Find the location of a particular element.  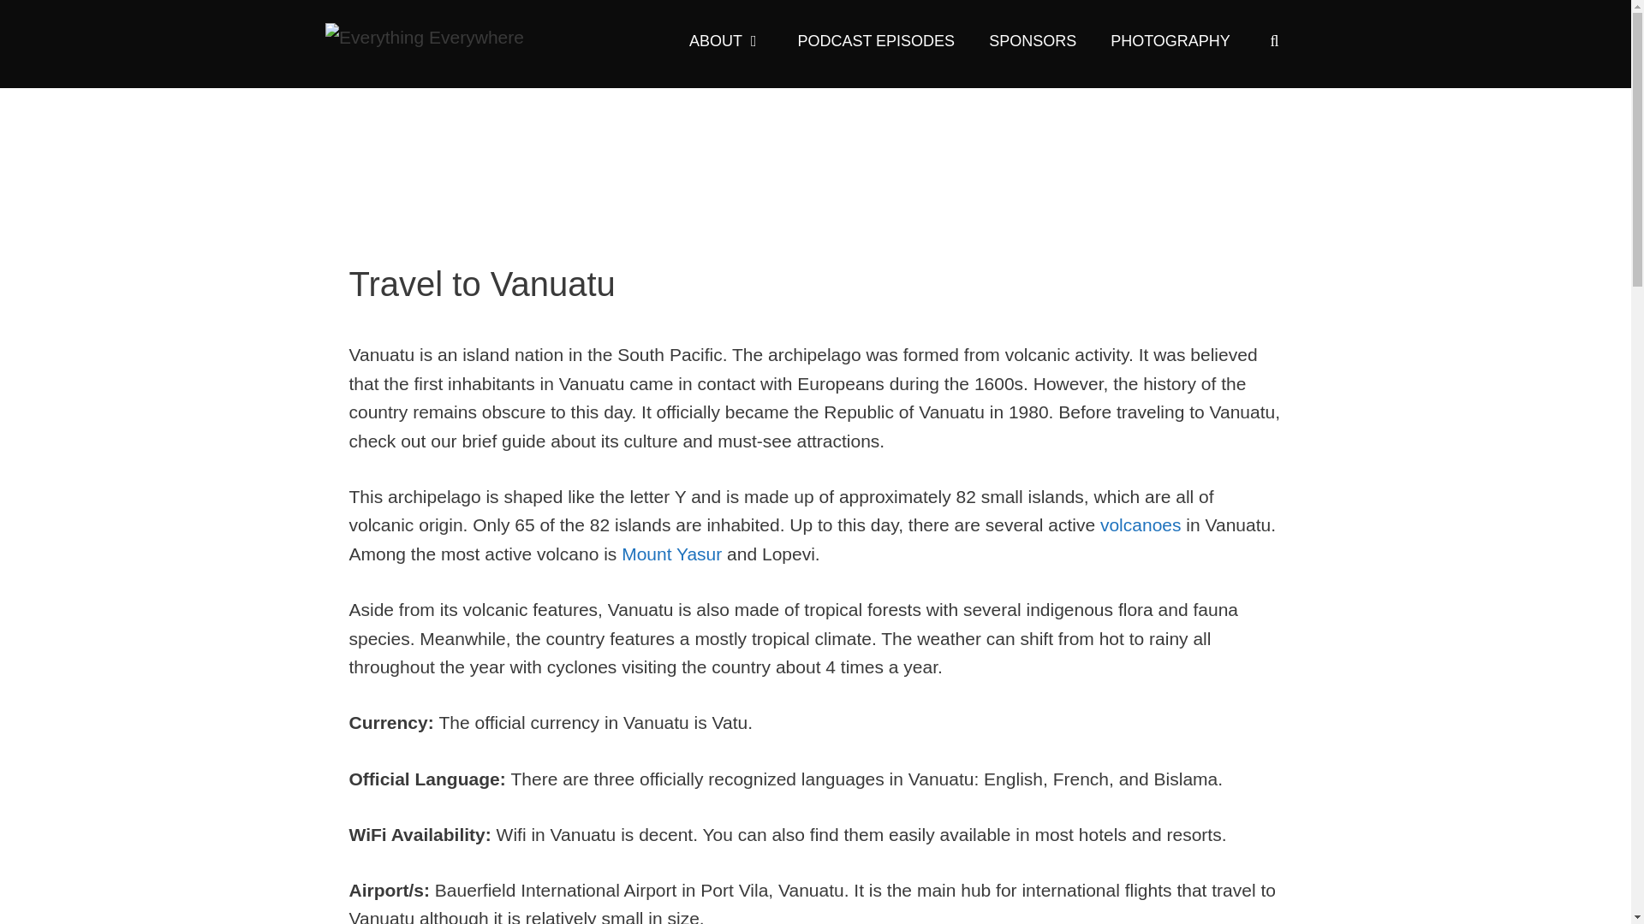

PHOTOGRAPHY is located at coordinates (1170, 41).